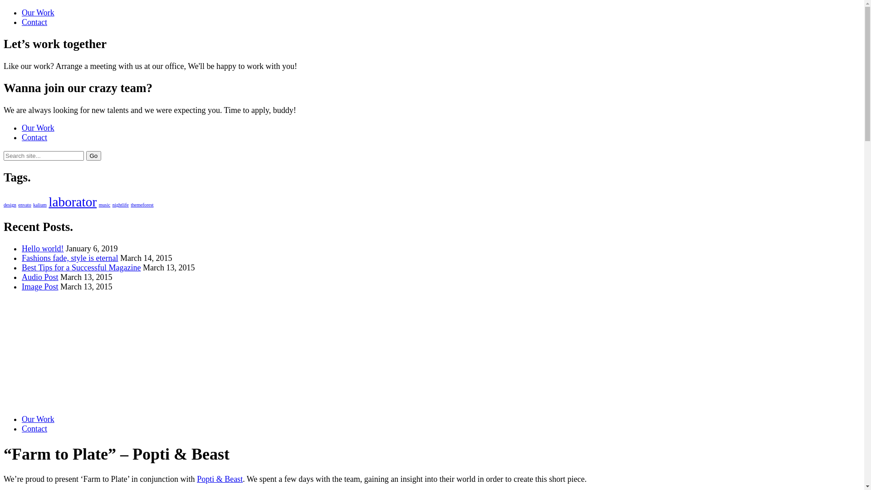 This screenshot has width=871, height=490. What do you see at coordinates (40, 205) in the screenshot?
I see `kalium` at bounding box center [40, 205].